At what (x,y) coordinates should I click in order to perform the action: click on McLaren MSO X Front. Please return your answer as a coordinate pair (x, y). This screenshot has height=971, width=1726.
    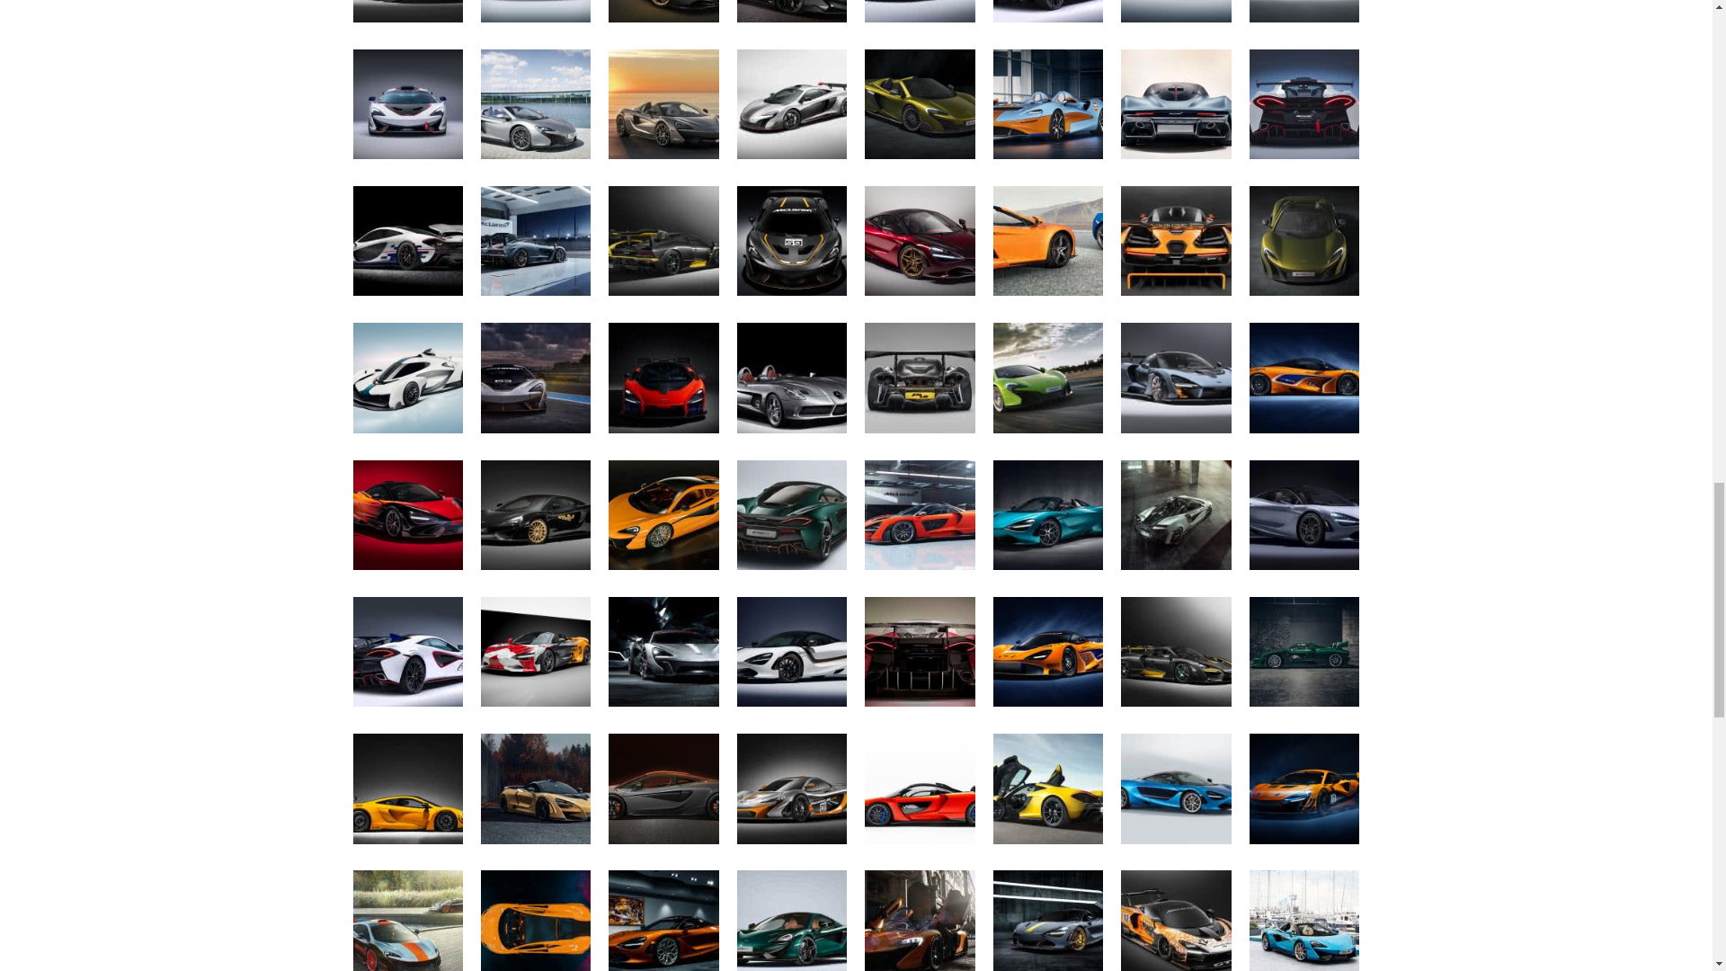
    Looking at the image, I should click on (919, 14).